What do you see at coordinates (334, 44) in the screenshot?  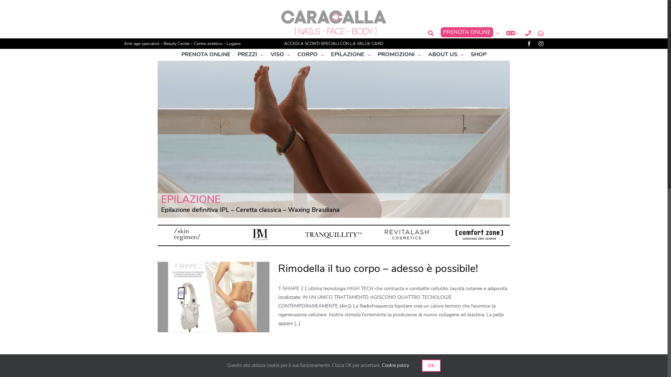 I see `ACCEDI A SCONTI SPECIALI CON LA VALUE CARD` at bounding box center [334, 44].